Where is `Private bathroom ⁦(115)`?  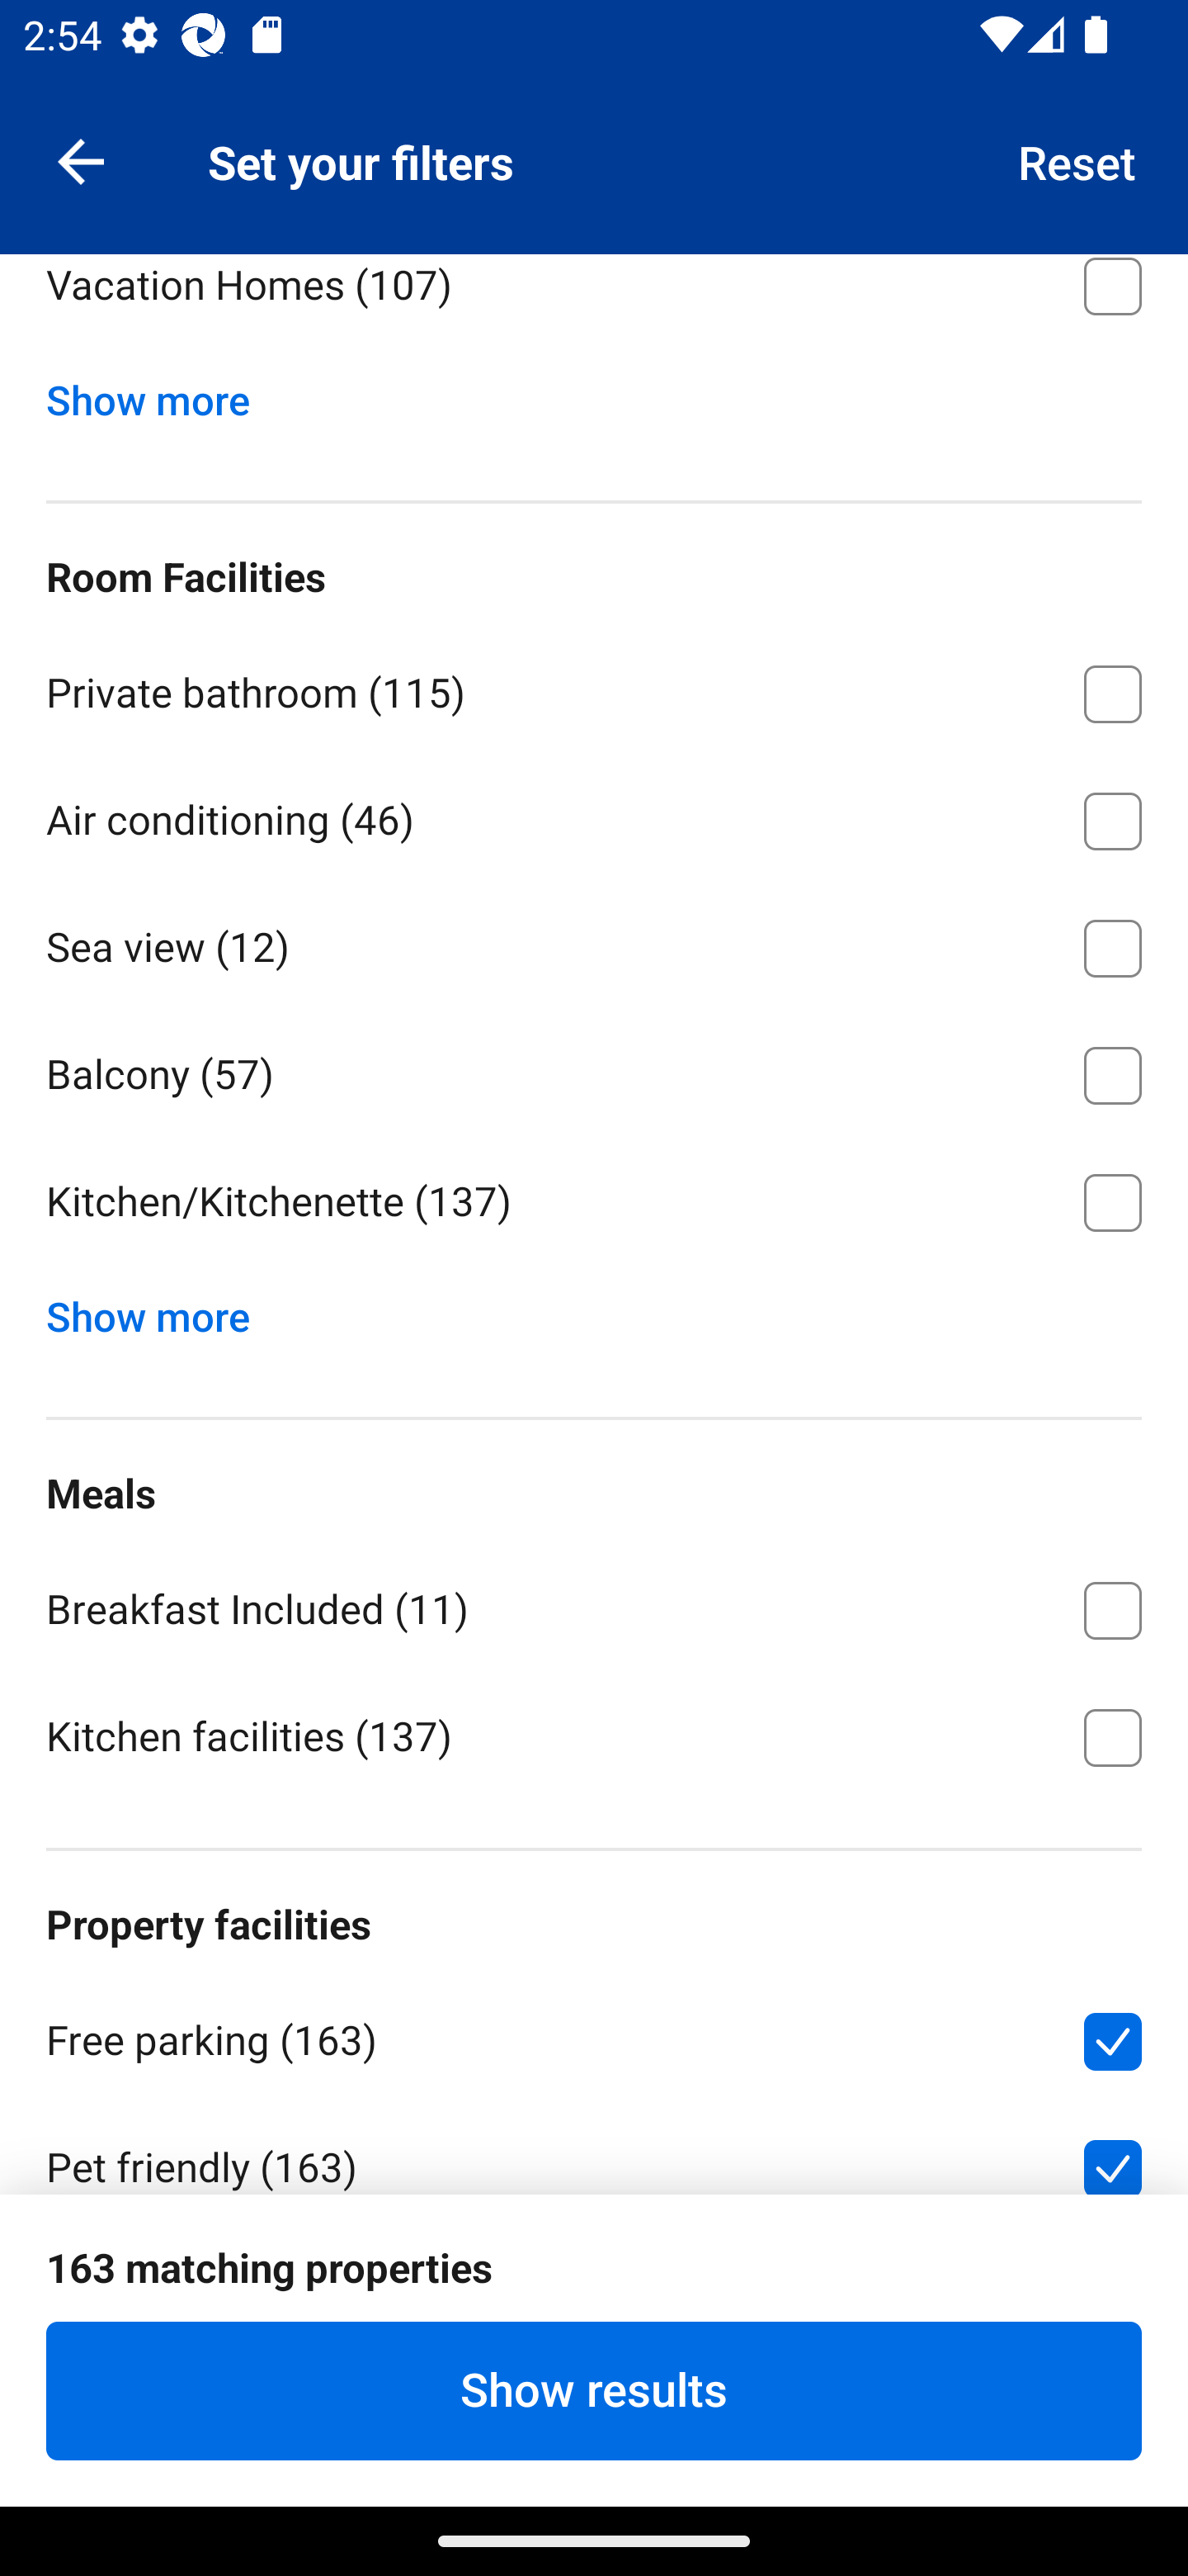 Private bathroom ⁦(115) is located at coordinates (594, 689).